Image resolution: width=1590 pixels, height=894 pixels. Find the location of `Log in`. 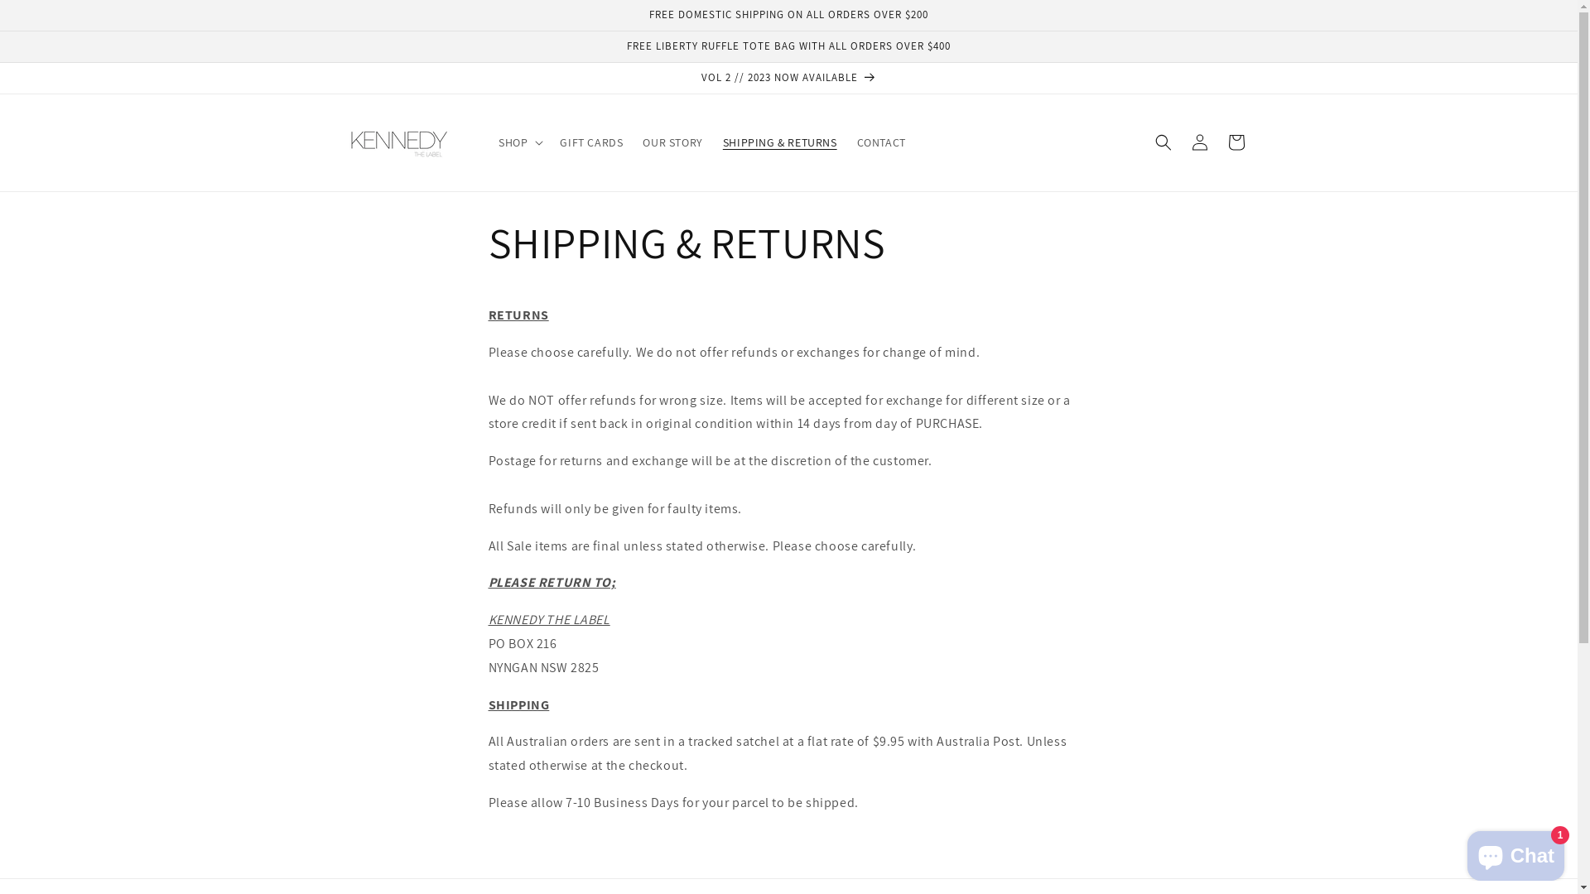

Log in is located at coordinates (1199, 142).